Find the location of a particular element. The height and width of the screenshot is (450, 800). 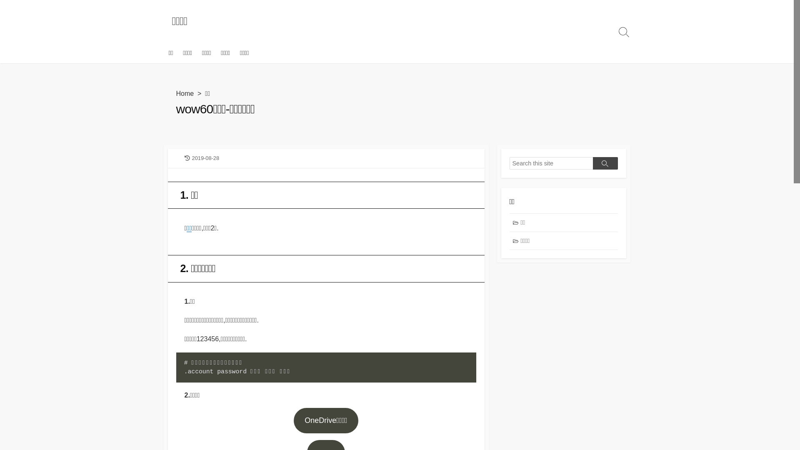

Search is located at coordinates (605, 163).